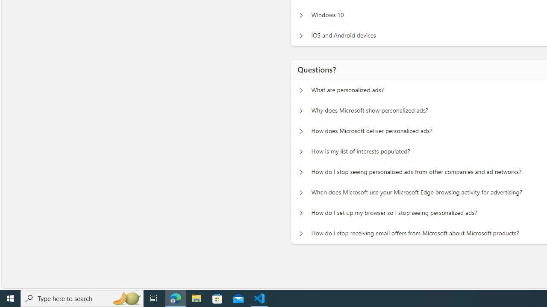  I want to click on Questions? How does Microsoft deliver personalized ads?, so click(301, 131).